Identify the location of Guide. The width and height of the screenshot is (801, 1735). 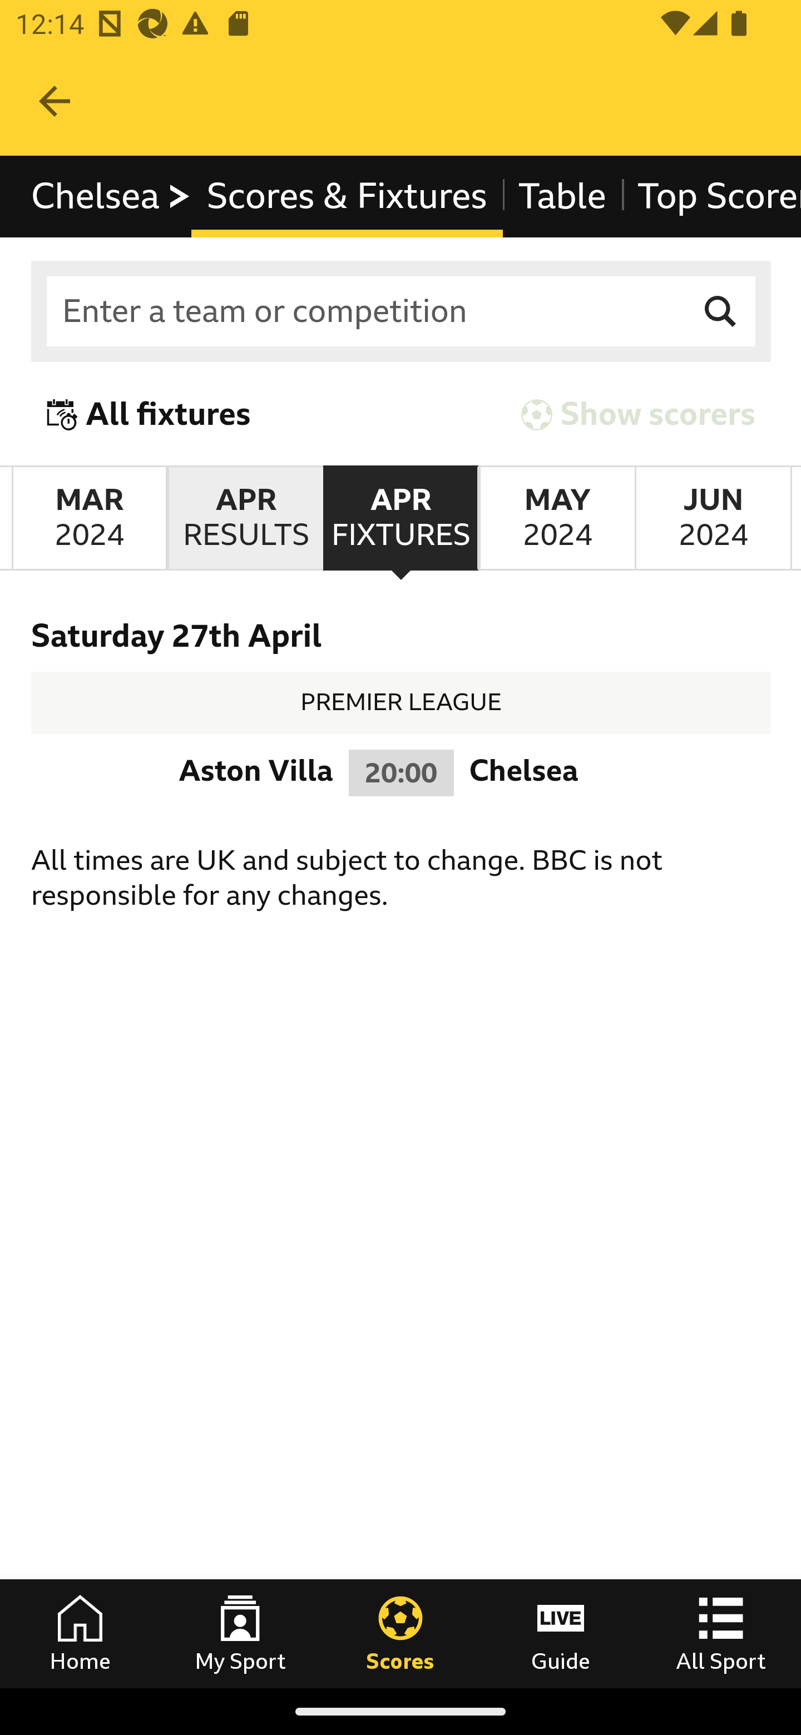
(561, 1633).